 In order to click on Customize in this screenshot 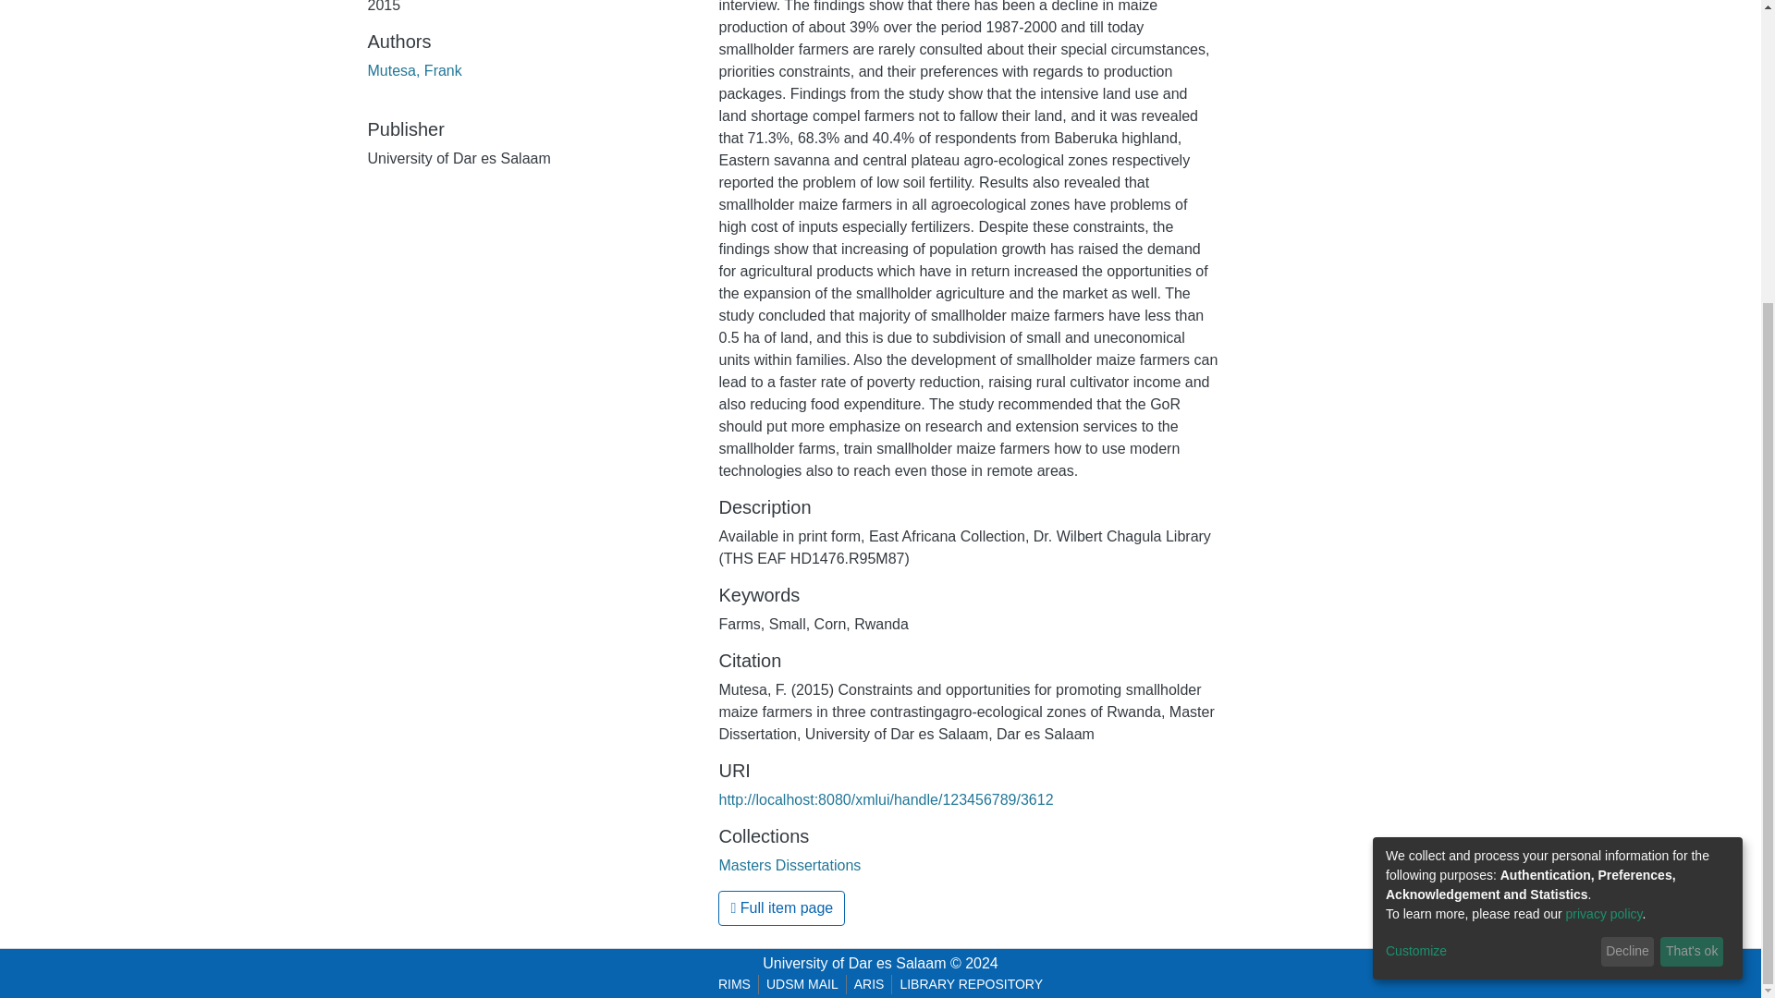, I will do `click(1490, 527)`.